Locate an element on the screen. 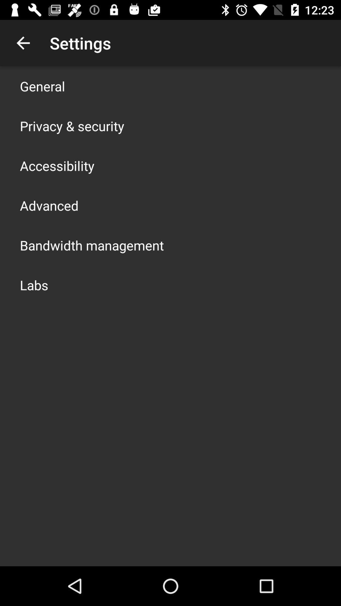  choose the item to the left of settings item is located at coordinates (23, 43).